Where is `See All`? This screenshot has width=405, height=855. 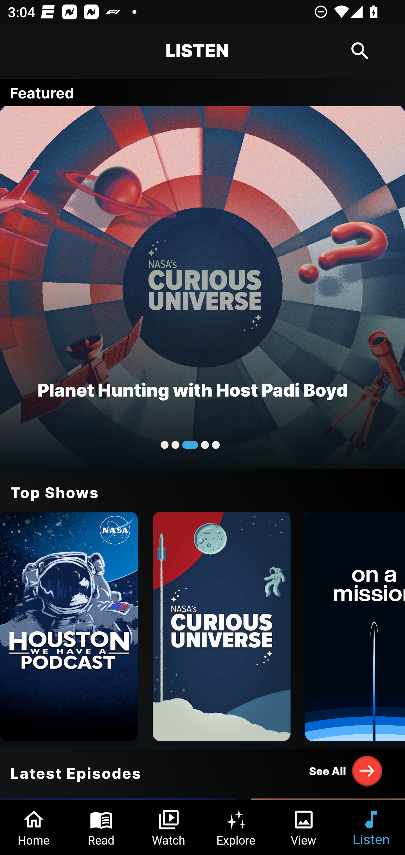
See All is located at coordinates (346, 771).